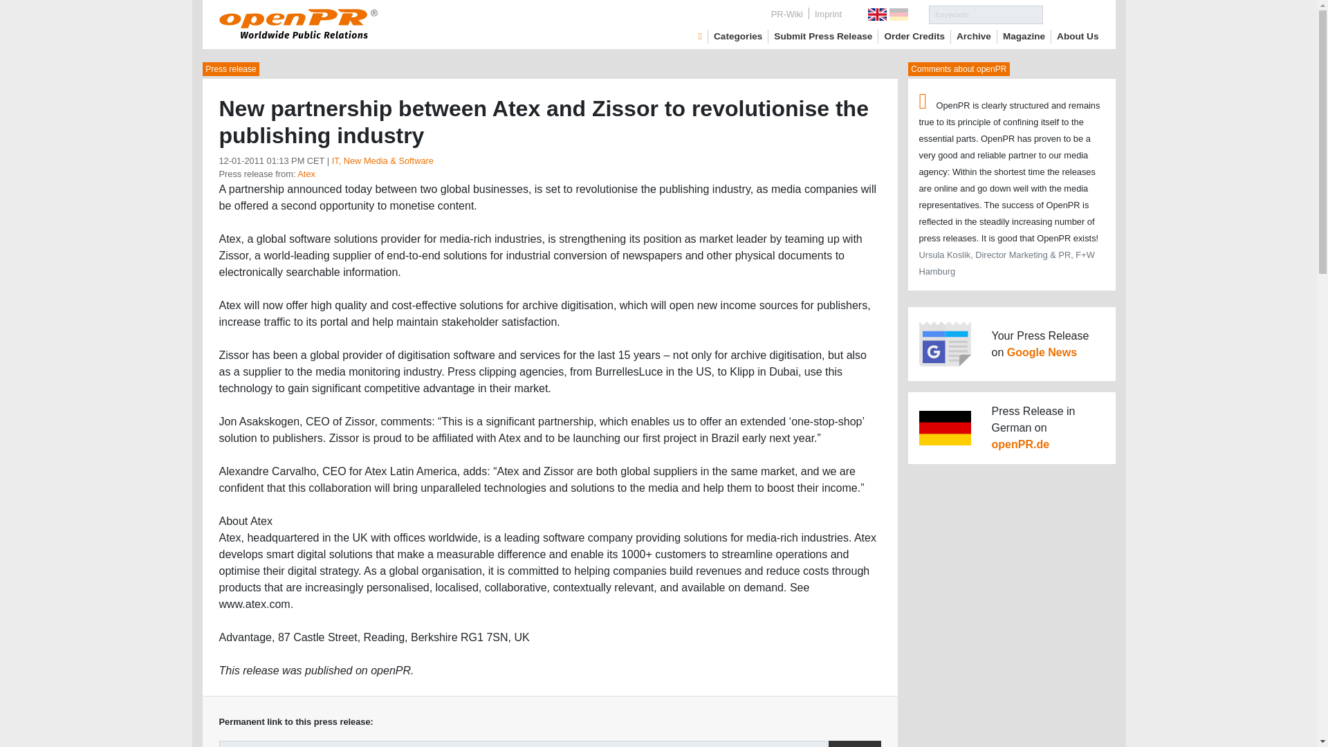  I want to click on Magazine, so click(1024, 36).